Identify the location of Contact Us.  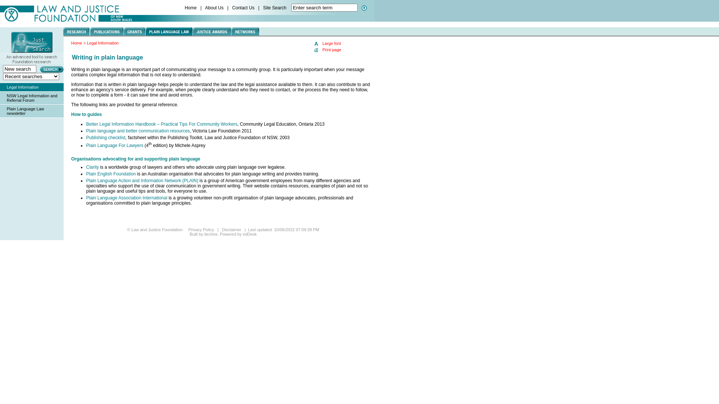
(244, 8).